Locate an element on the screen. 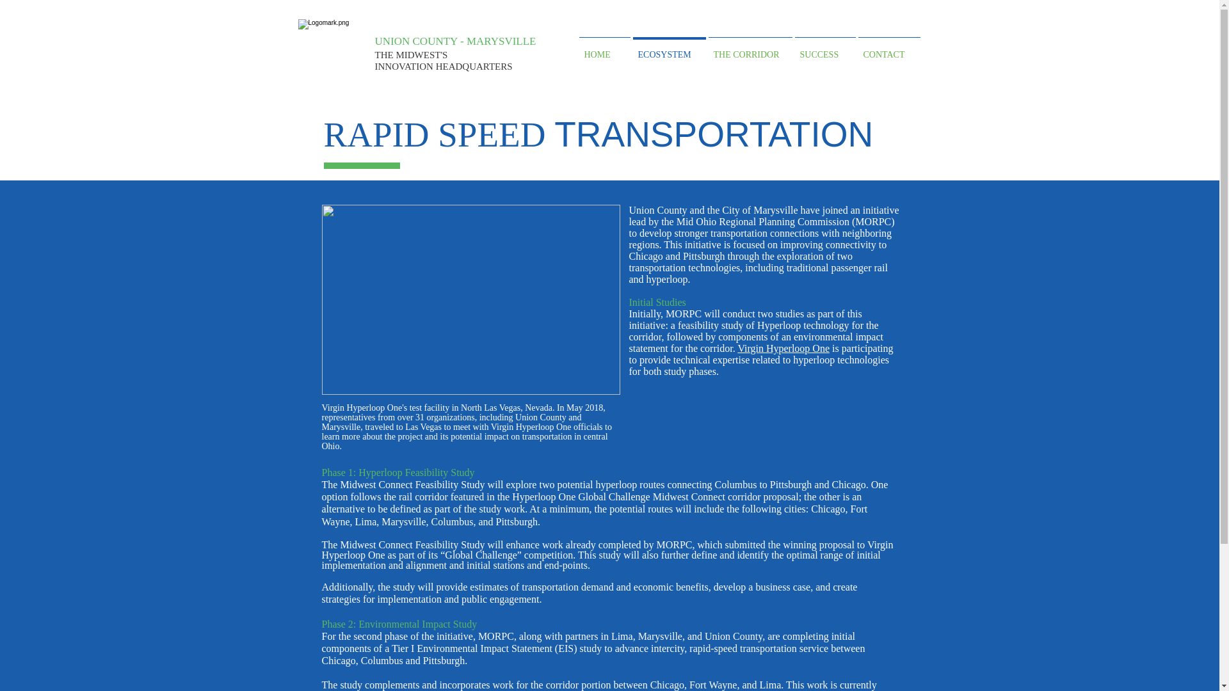  Virgin Hyperloop One is located at coordinates (783, 348).